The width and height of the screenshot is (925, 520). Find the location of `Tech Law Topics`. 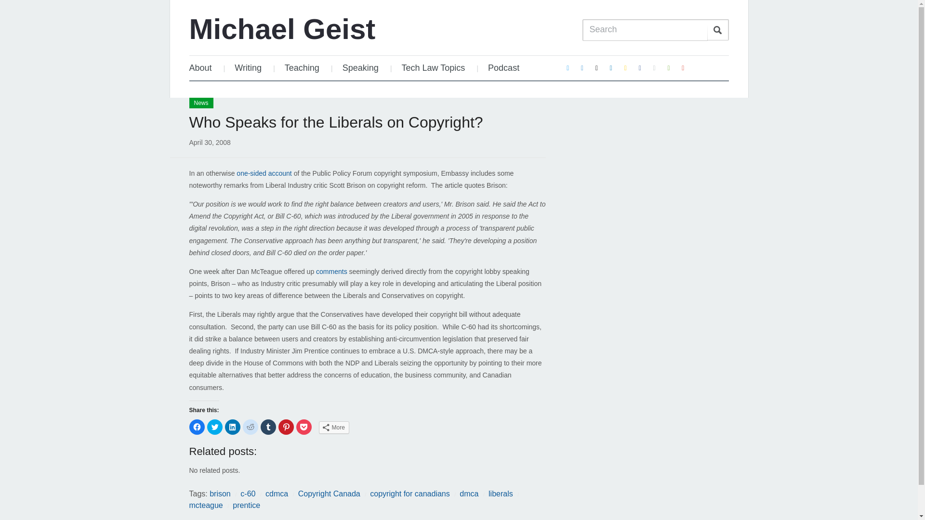

Tech Law Topics is located at coordinates (434, 68).